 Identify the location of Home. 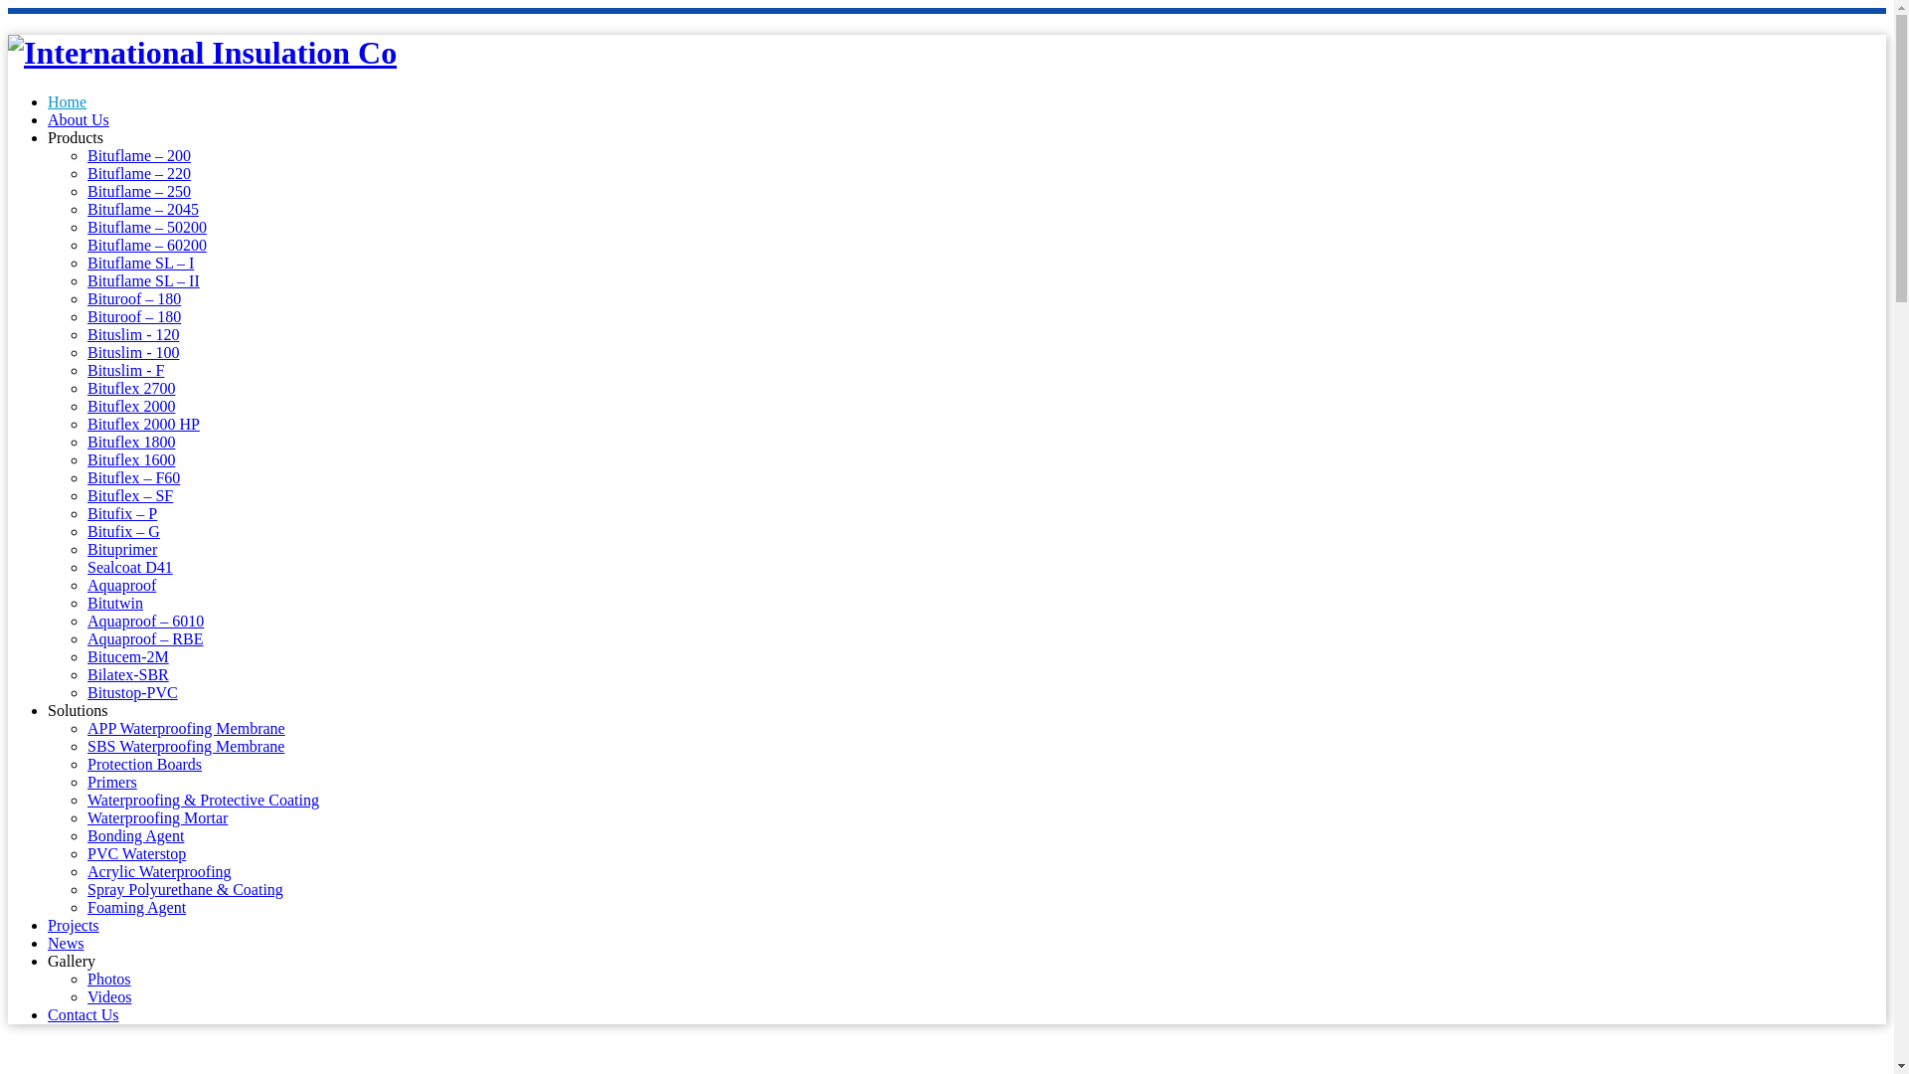
(67, 101).